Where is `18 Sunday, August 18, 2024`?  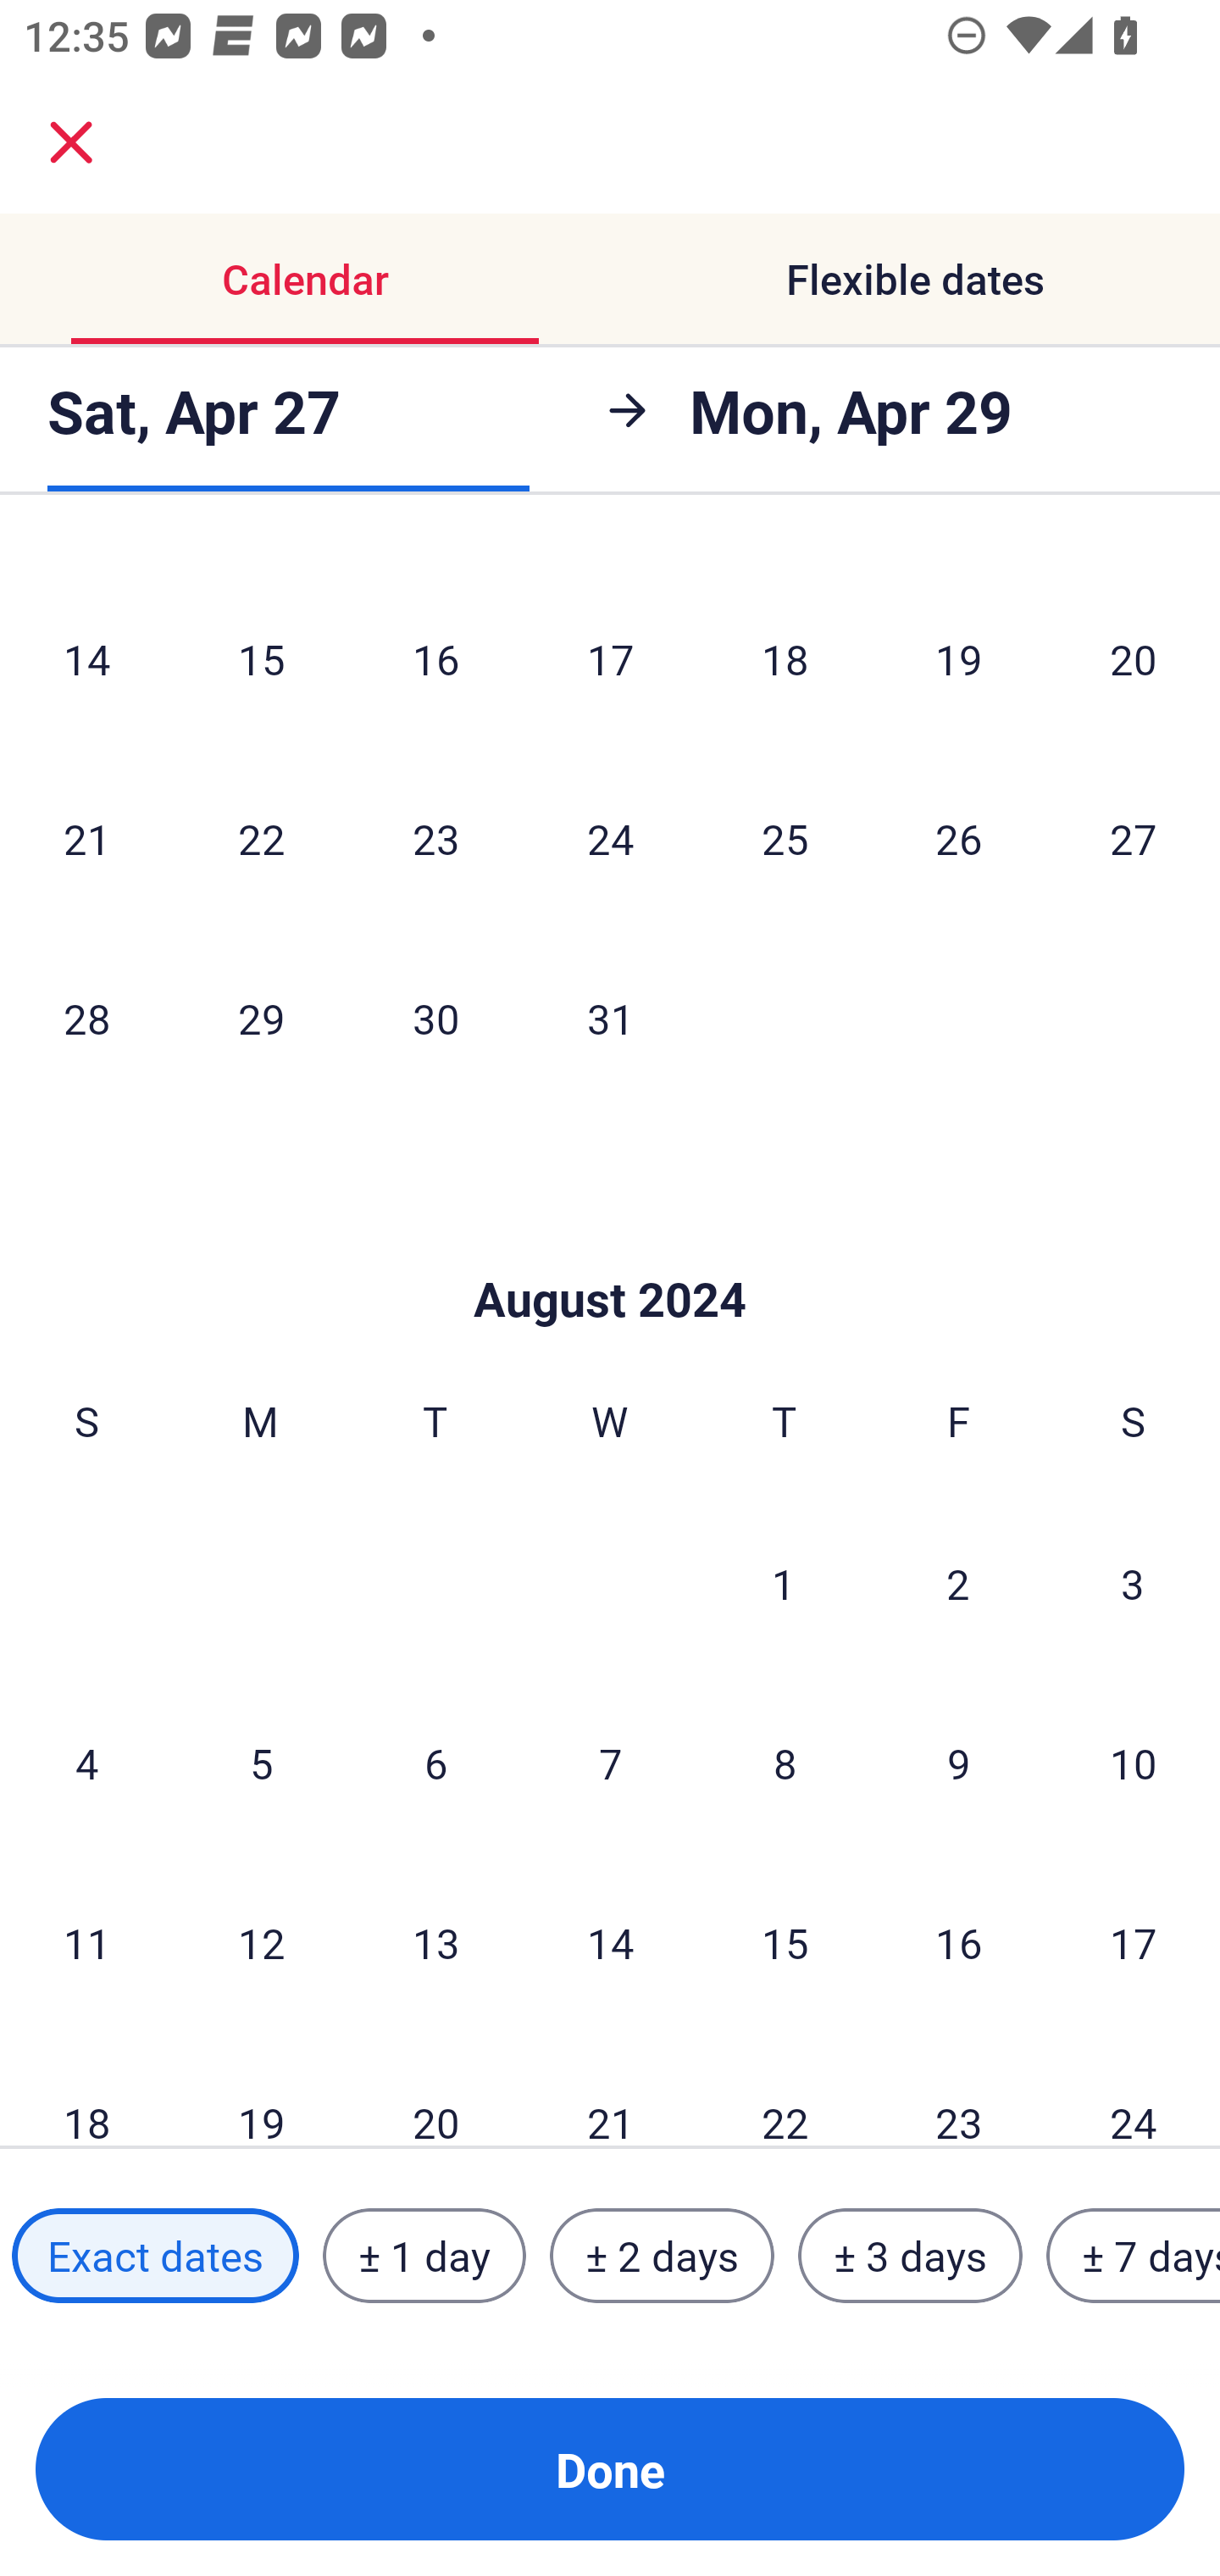 18 Sunday, August 18, 2024 is located at coordinates (86, 2090).